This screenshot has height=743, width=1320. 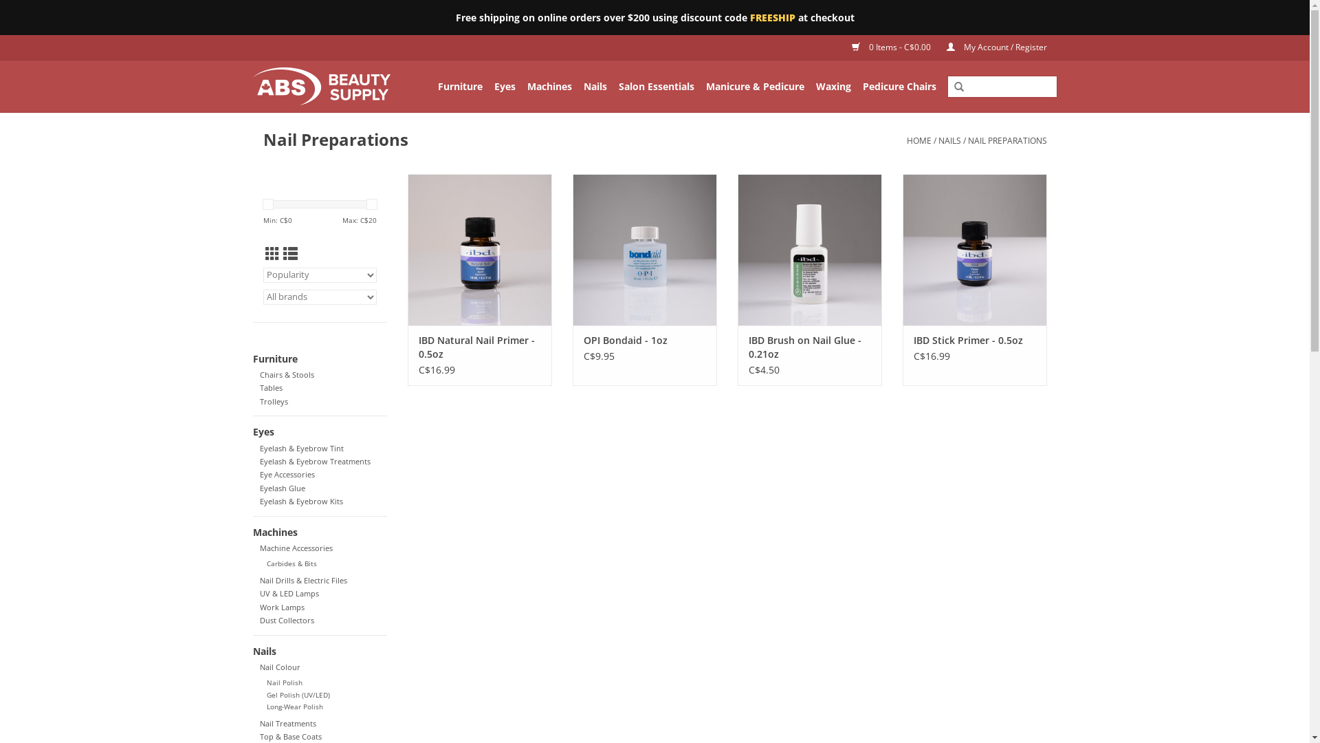 What do you see at coordinates (285, 682) in the screenshot?
I see `Nail Polish` at bounding box center [285, 682].